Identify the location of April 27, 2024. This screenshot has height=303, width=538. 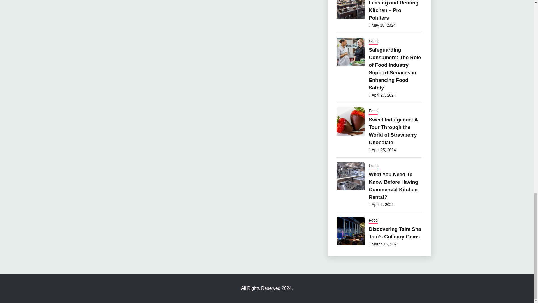
(383, 95).